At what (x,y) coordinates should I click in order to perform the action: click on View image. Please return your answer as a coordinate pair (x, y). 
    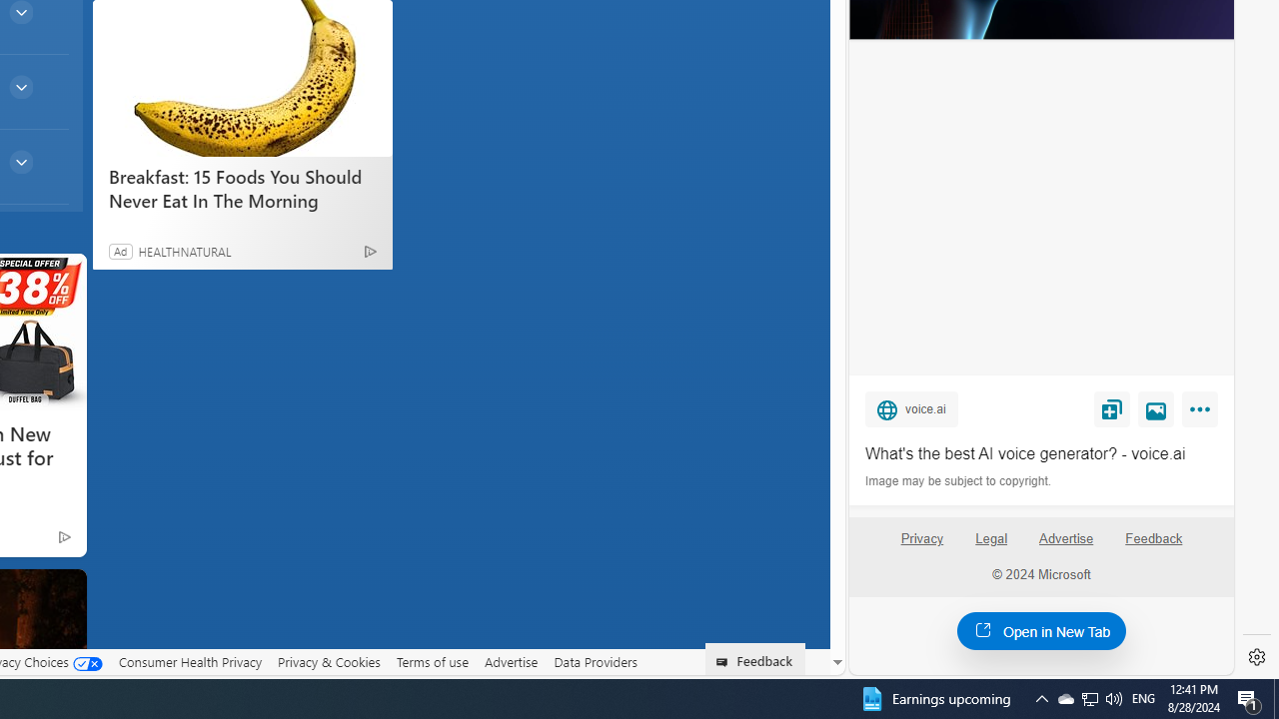
    Looking at the image, I should click on (1156, 408).